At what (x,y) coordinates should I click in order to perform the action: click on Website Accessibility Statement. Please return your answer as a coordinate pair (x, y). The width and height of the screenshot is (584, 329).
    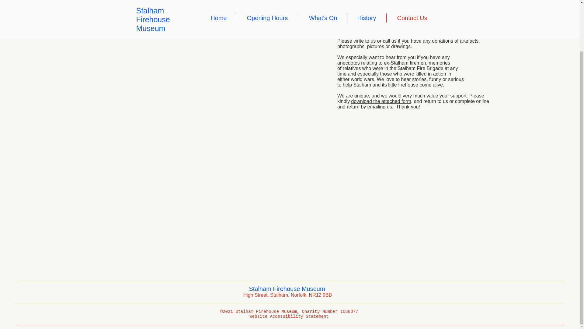
    Looking at the image, I should click on (289, 316).